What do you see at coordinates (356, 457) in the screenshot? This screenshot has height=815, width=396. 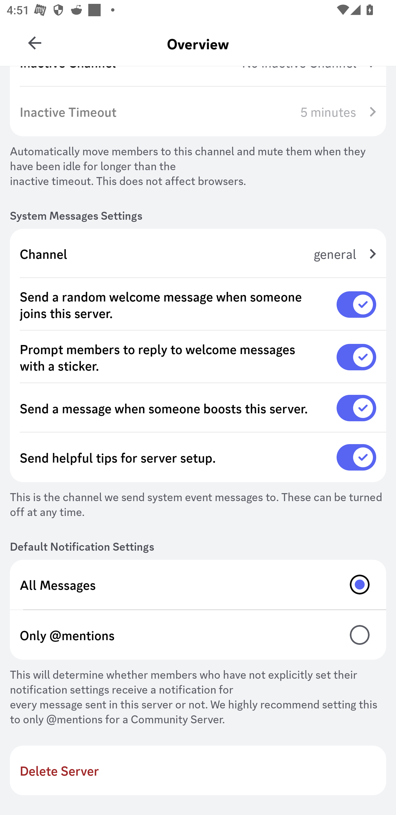 I see `on` at bounding box center [356, 457].